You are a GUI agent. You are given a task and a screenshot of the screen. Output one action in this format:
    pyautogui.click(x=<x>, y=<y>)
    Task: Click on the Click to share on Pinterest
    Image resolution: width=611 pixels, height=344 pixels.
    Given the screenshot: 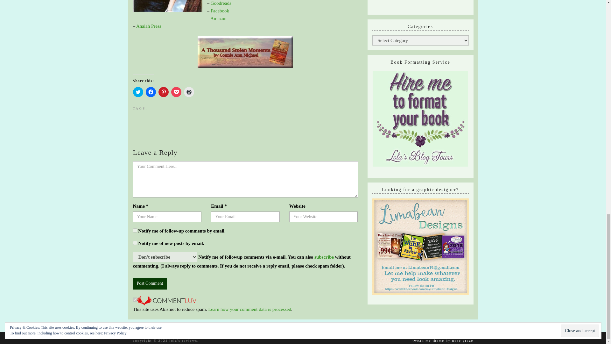 What is the action you would take?
    pyautogui.click(x=163, y=92)
    